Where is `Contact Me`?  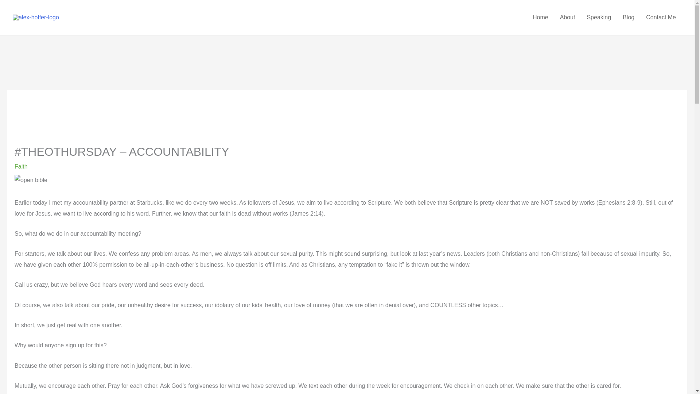
Contact Me is located at coordinates (661, 18).